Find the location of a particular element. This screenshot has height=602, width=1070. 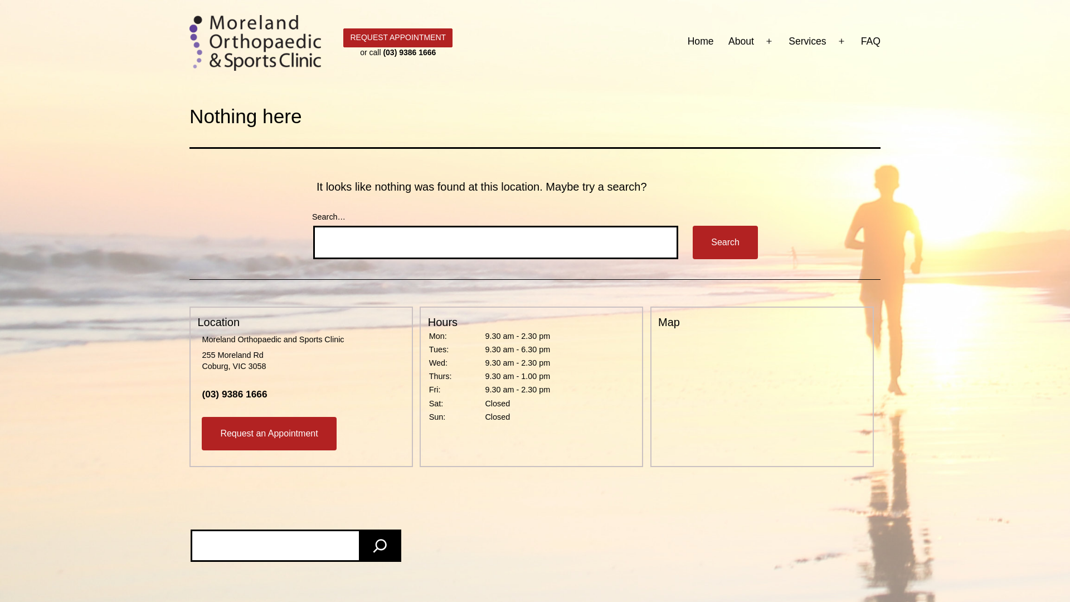

(03) 9386 1666 is located at coordinates (409, 52).